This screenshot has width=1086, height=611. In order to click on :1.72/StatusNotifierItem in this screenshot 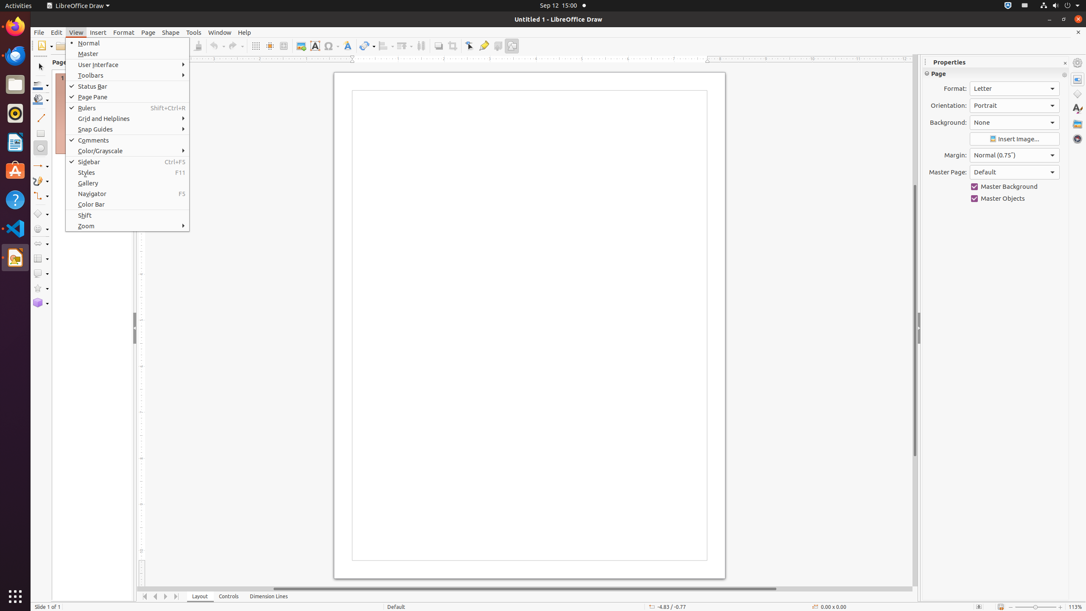, I will do `click(1008, 6)`.